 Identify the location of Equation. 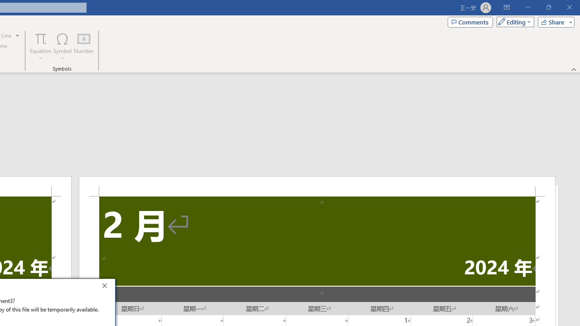
(41, 46).